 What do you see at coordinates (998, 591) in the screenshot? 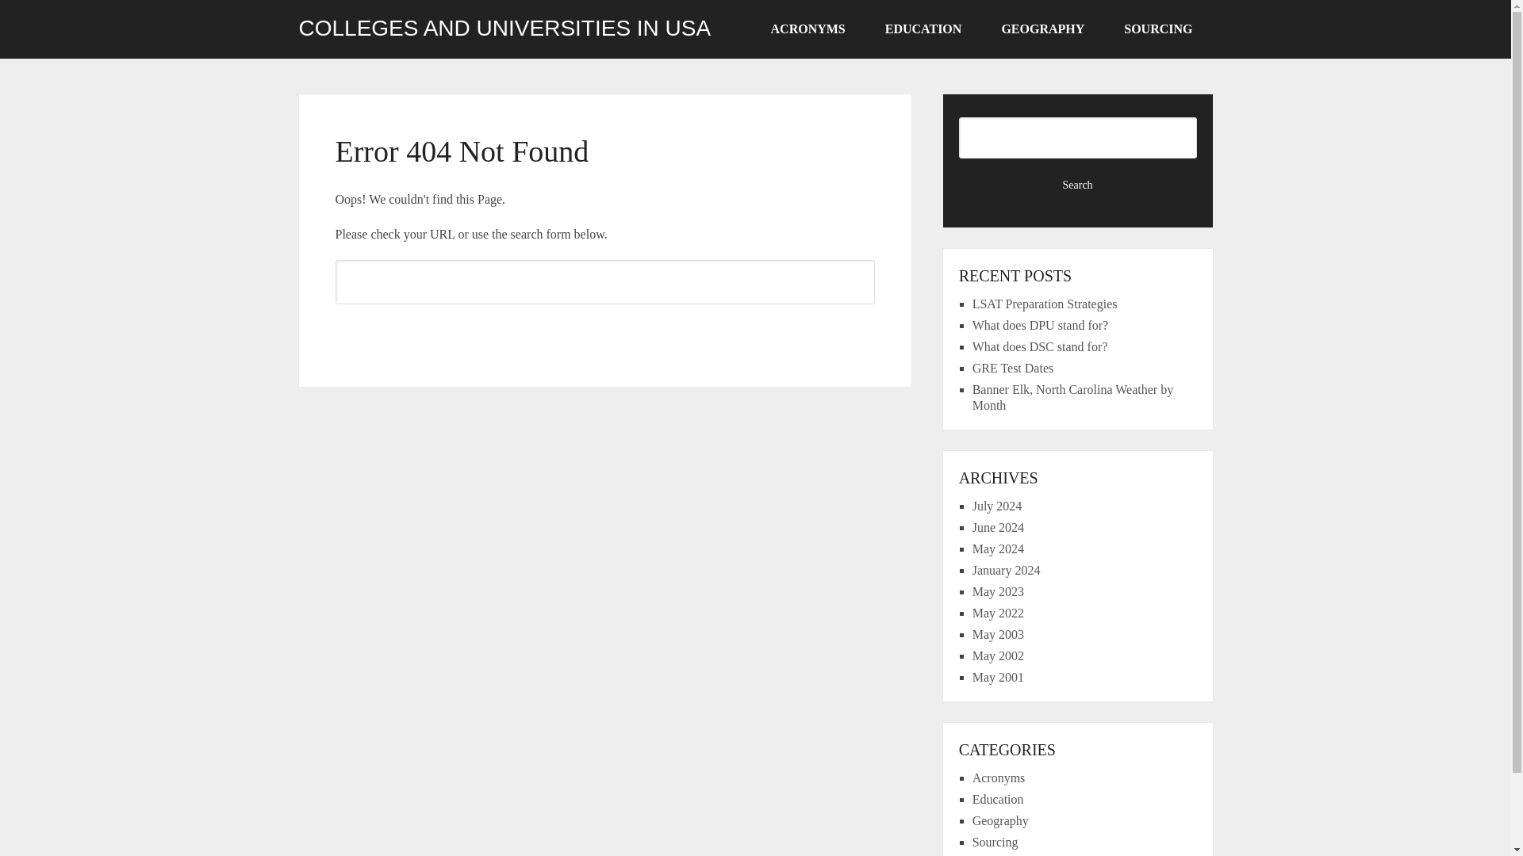
I see `May 2023` at bounding box center [998, 591].